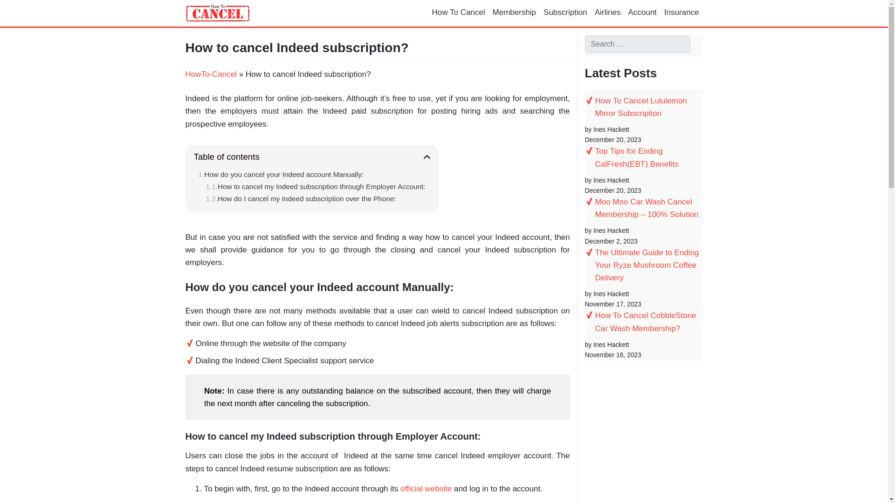 The image size is (895, 503). What do you see at coordinates (18, 8) in the screenshot?
I see `Search` at bounding box center [18, 8].